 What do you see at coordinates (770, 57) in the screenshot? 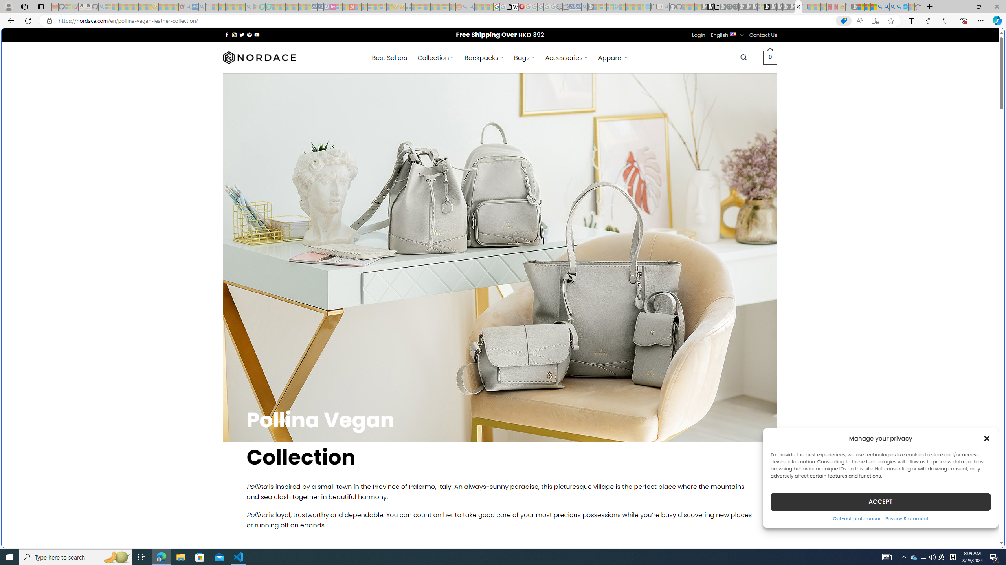
I see `  0  ` at bounding box center [770, 57].